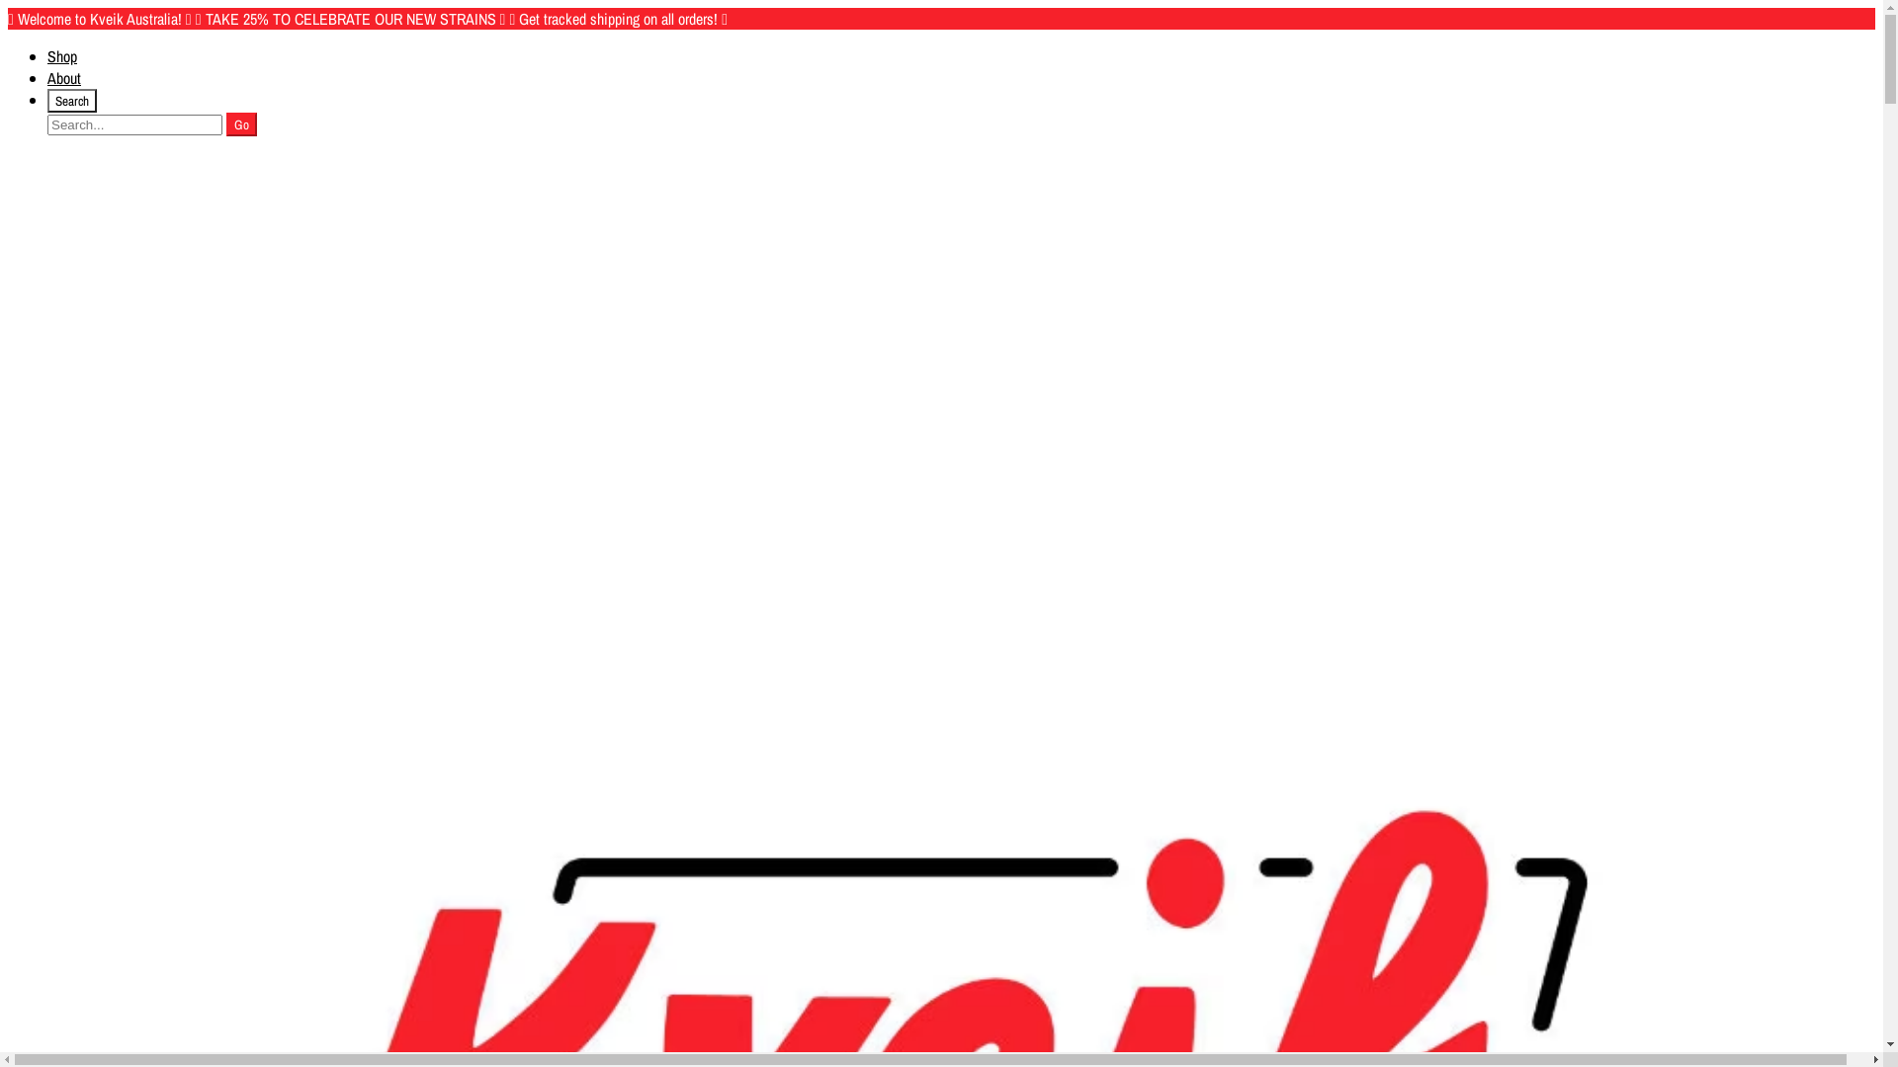 The width and height of the screenshot is (1898, 1067). Describe the element at coordinates (62, 56) in the screenshot. I see `Shop` at that location.